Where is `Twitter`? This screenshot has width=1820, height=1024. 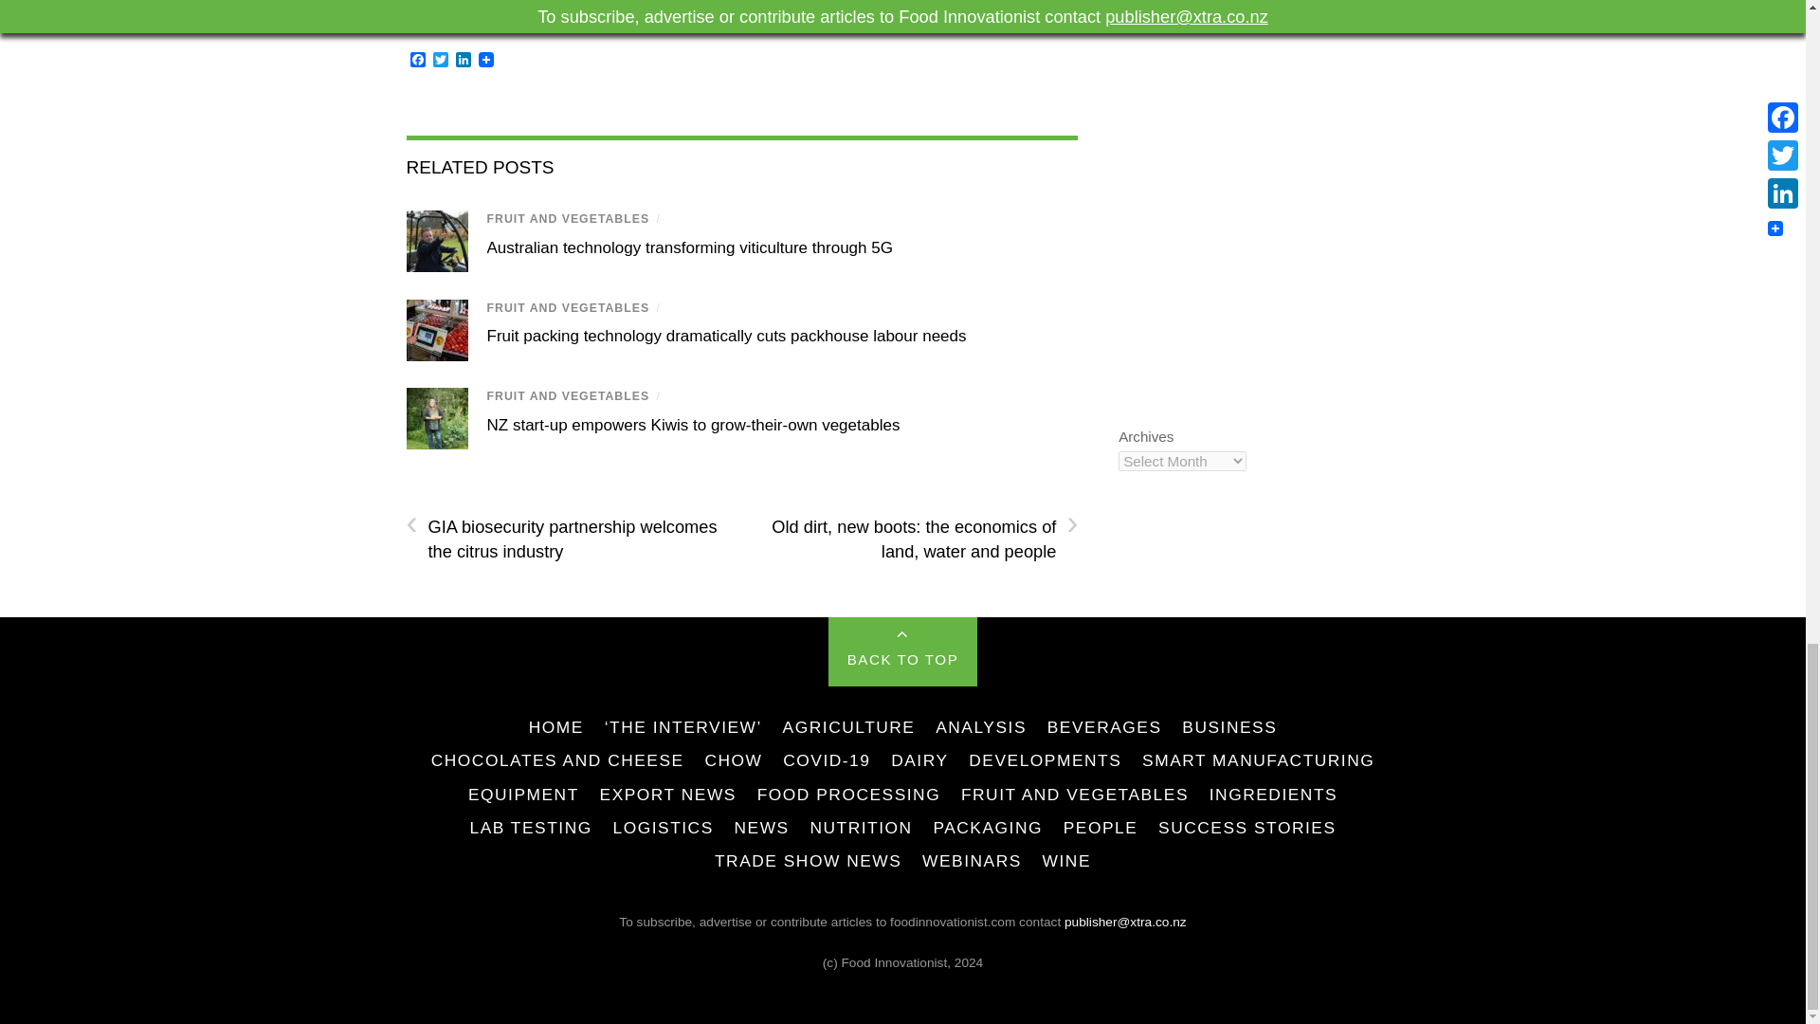
Twitter is located at coordinates (440, 61).